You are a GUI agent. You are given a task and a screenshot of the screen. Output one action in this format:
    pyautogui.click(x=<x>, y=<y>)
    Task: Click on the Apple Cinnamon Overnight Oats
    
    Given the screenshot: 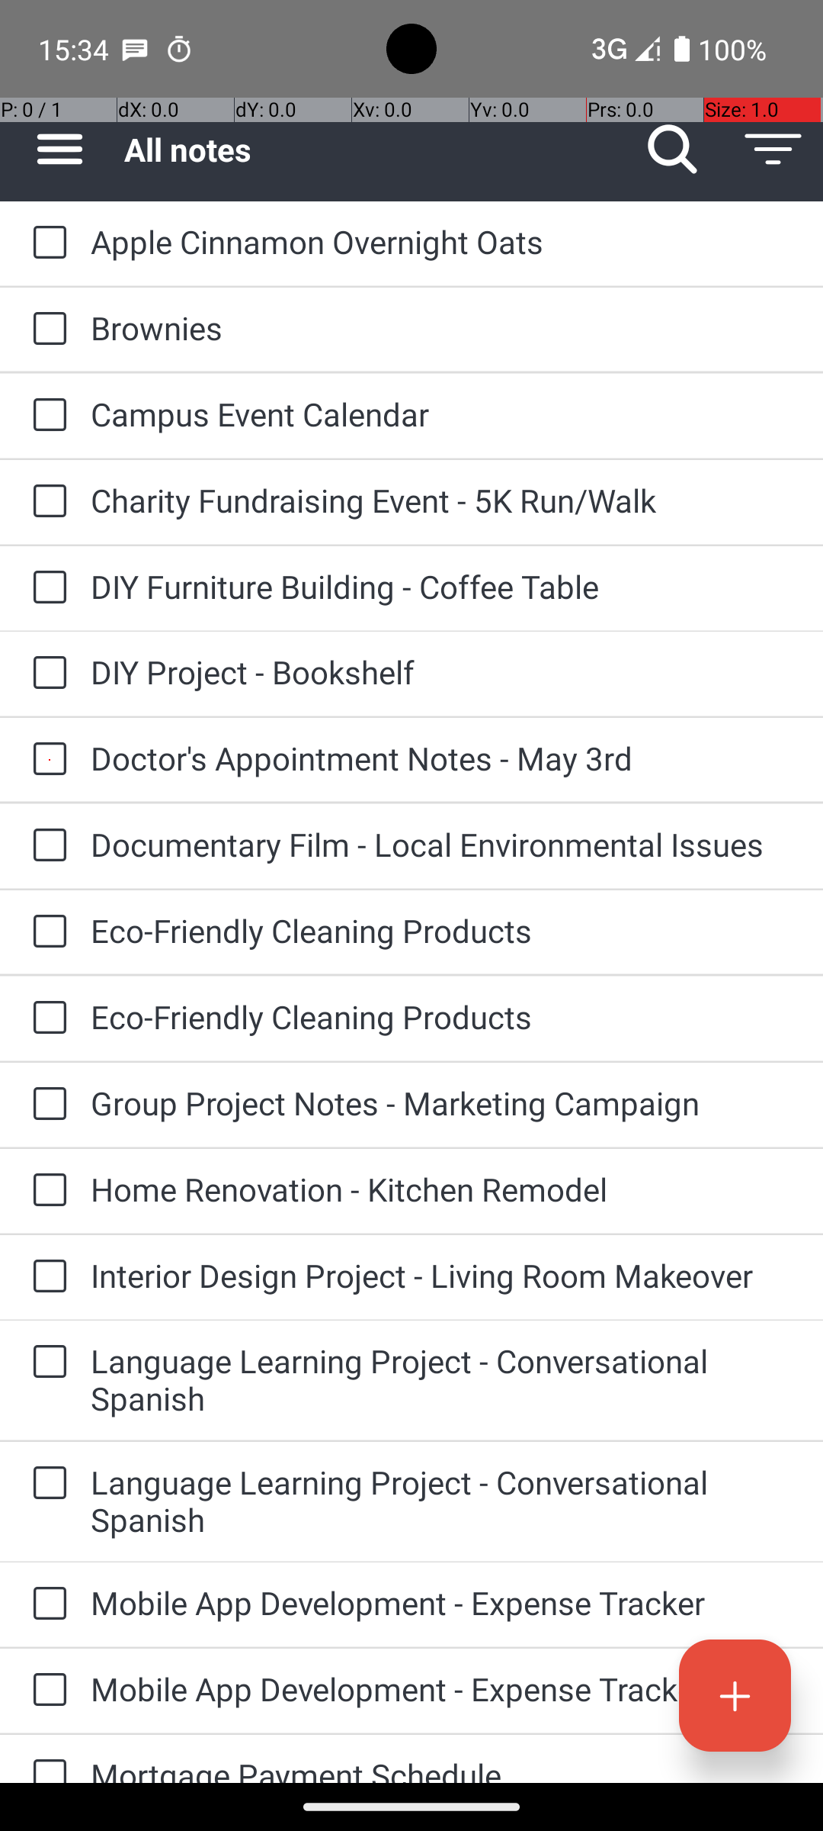 What is the action you would take?
    pyautogui.click(x=442, y=241)
    